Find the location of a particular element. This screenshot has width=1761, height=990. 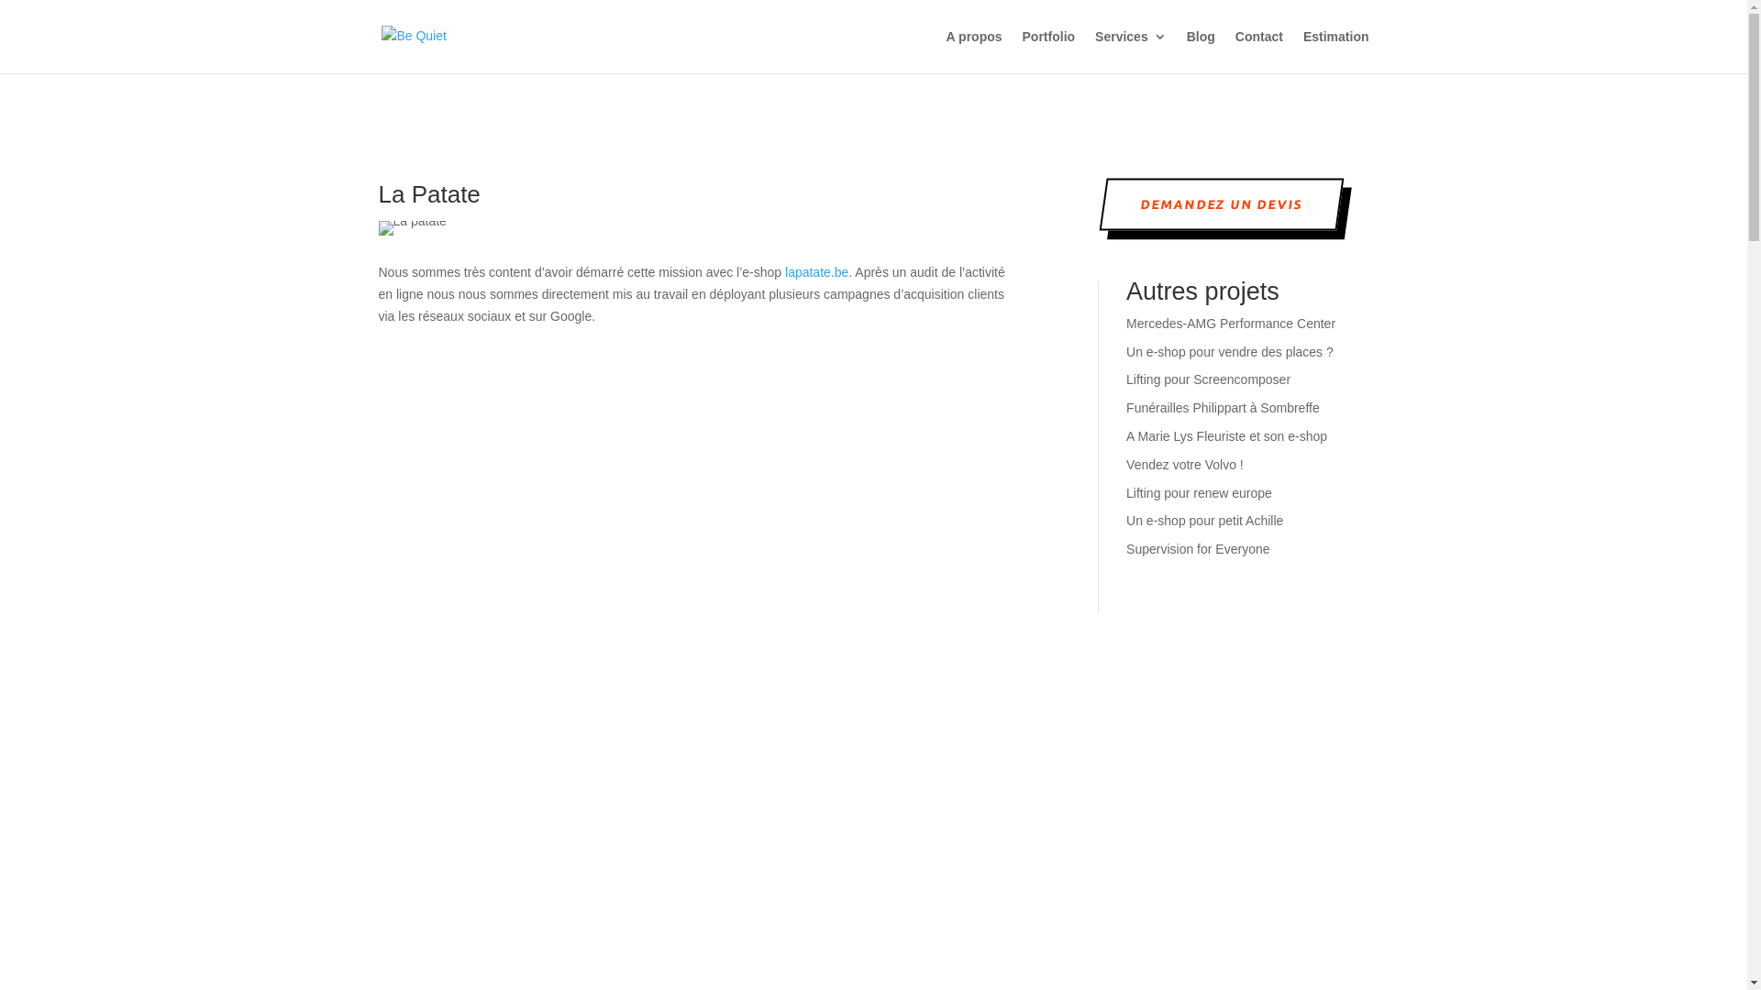

Services is located at coordinates (1131, 51).